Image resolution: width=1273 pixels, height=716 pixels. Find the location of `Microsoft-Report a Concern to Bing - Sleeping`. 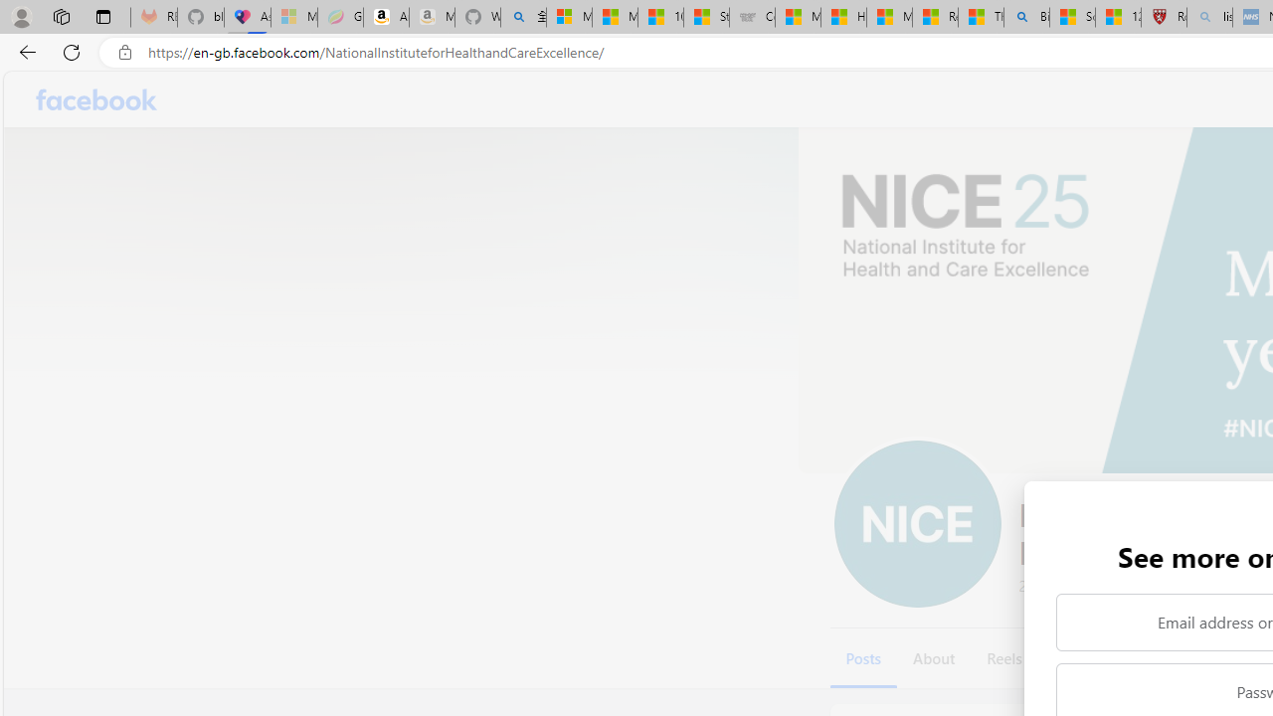

Microsoft-Report a Concern to Bing - Sleeping is located at coordinates (293, 18).